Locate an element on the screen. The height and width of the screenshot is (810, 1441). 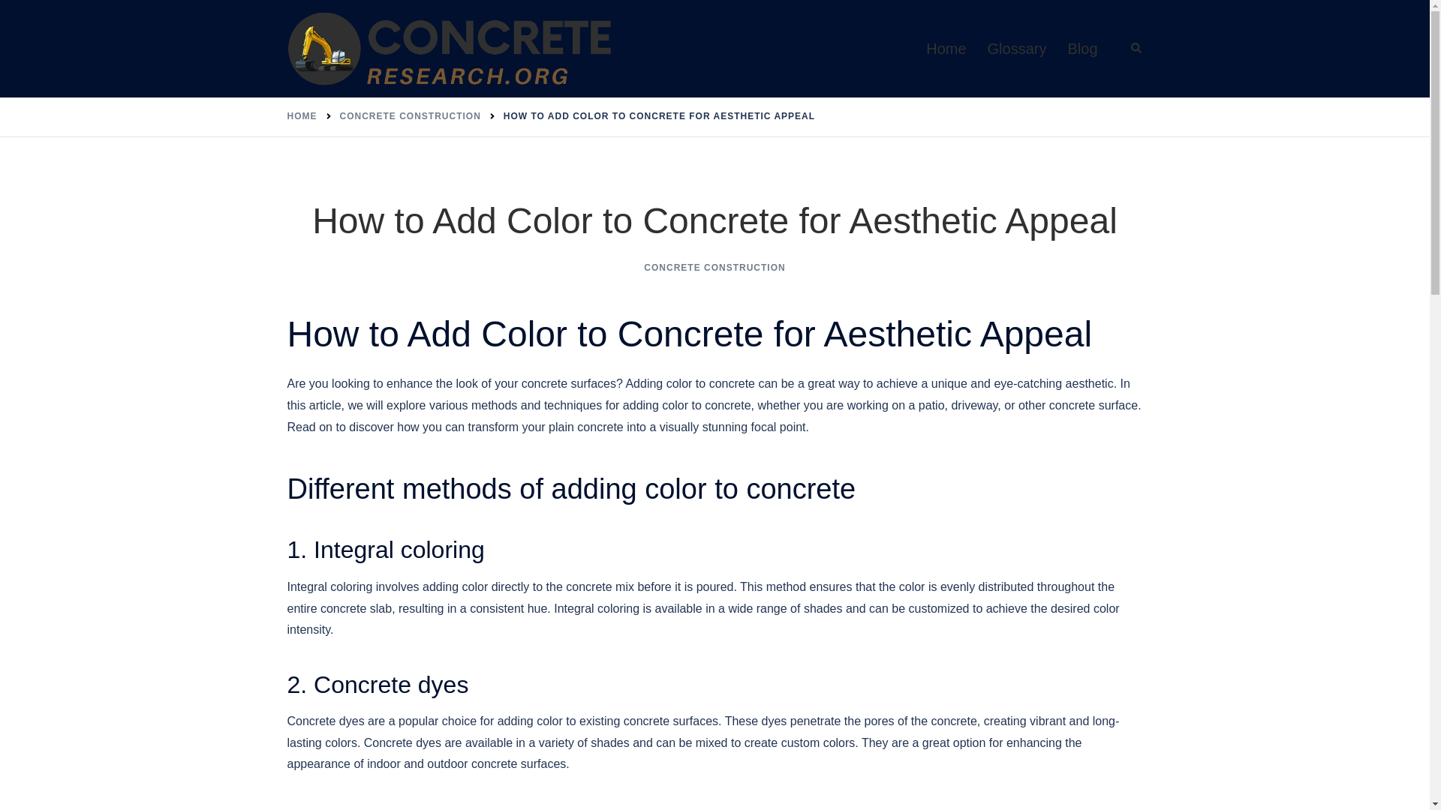
HOME is located at coordinates (302, 115).